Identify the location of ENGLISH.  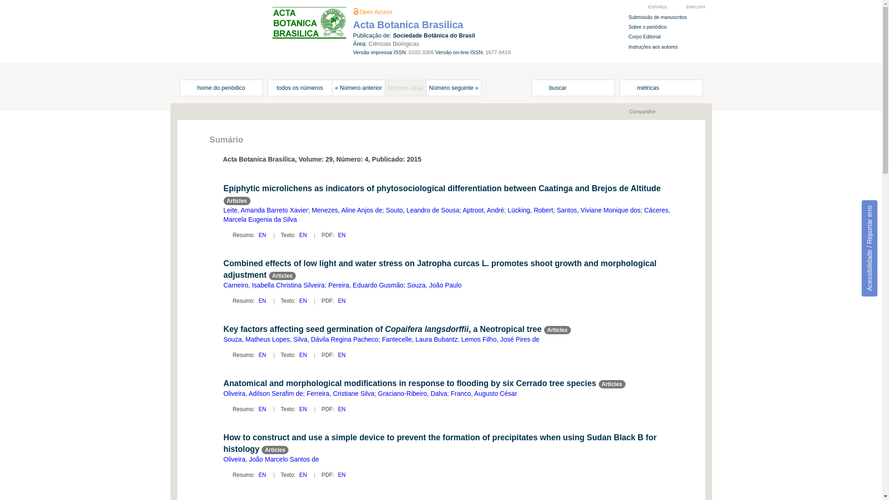
(691, 6).